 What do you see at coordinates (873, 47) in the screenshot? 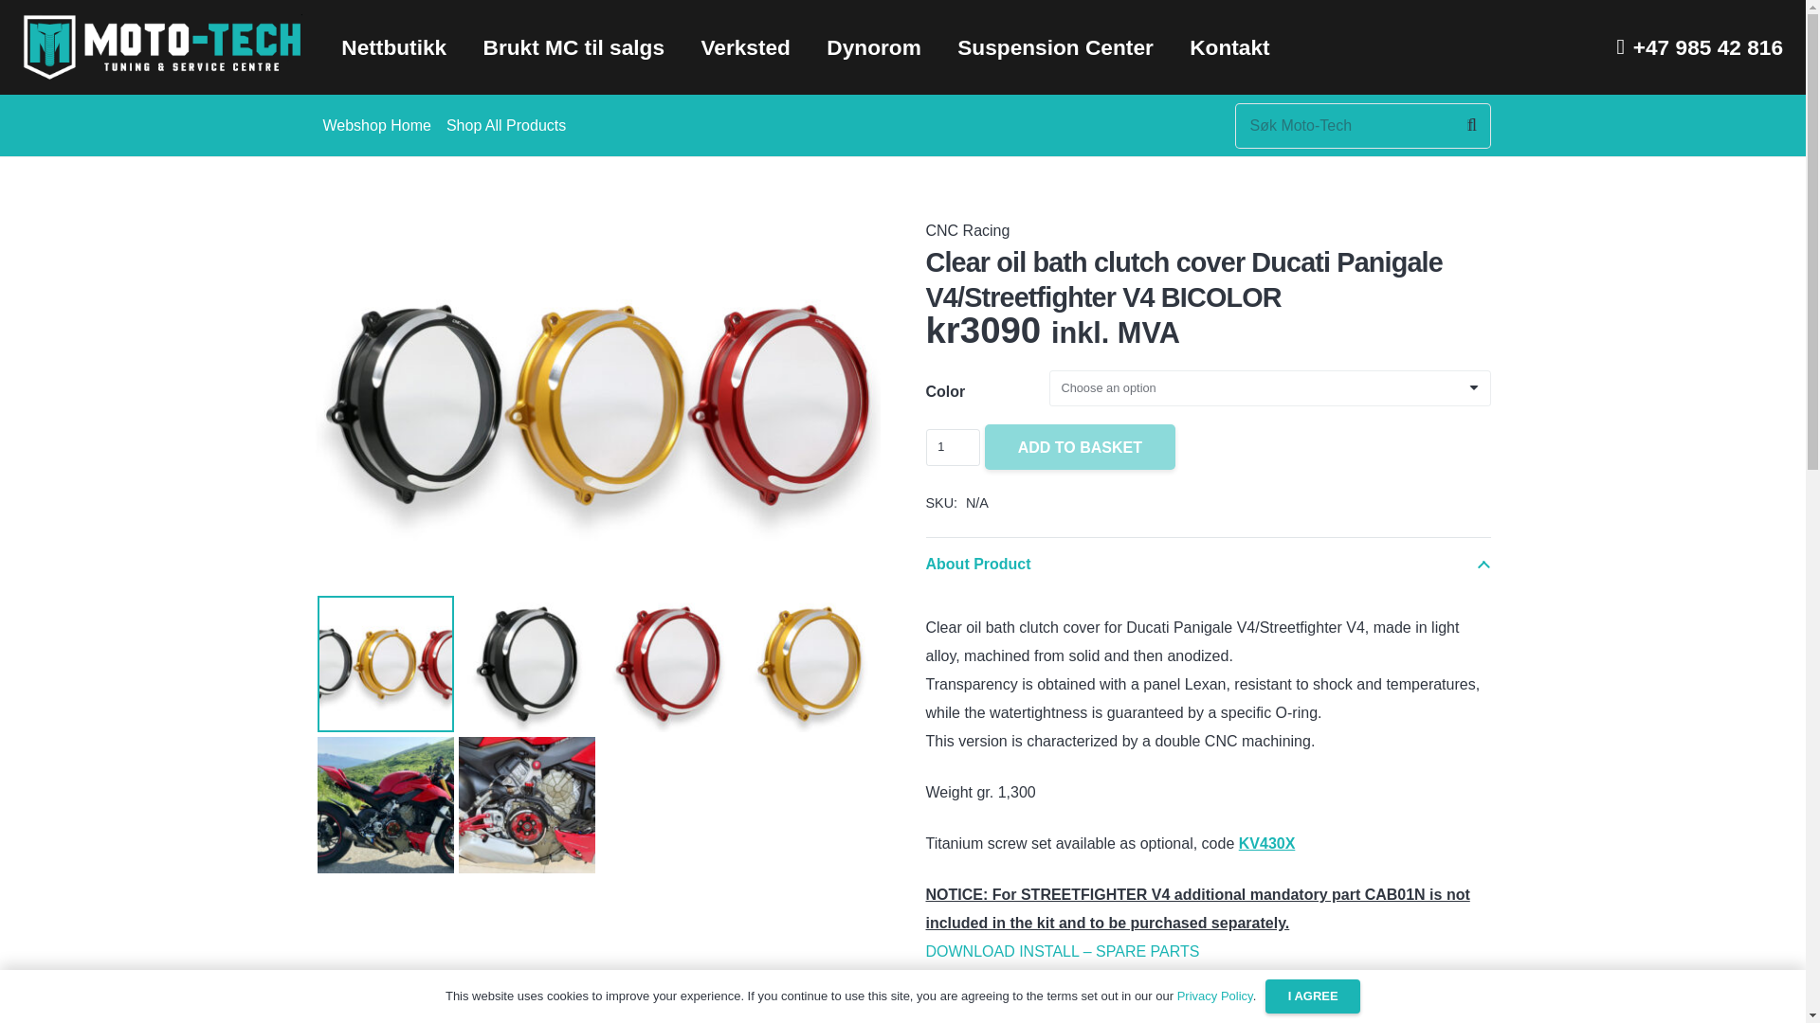
I see `Dynorom` at bounding box center [873, 47].